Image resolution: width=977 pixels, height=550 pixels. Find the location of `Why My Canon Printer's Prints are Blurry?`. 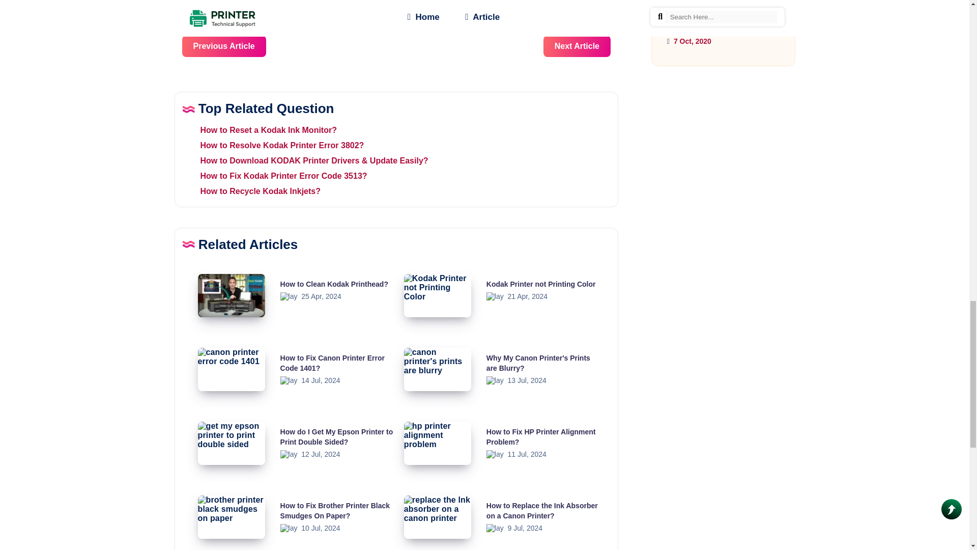

Why My Canon Printer's Prints are Blurry? is located at coordinates (538, 363).